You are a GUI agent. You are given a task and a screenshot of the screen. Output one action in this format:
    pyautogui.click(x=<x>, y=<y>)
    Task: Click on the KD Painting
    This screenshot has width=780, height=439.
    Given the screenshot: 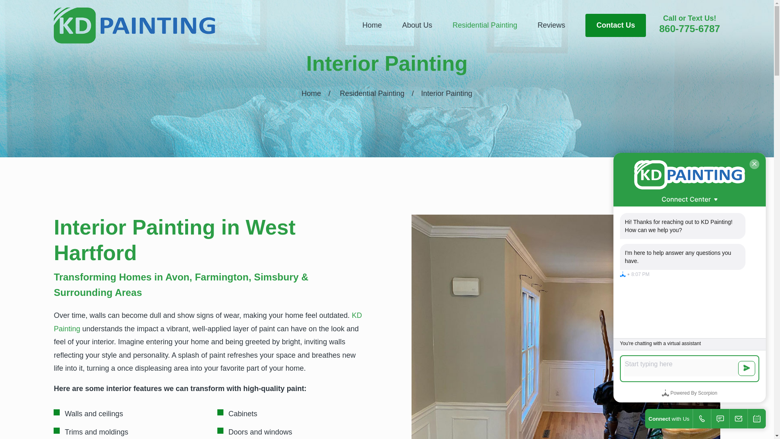 What is the action you would take?
    pyautogui.click(x=208, y=322)
    